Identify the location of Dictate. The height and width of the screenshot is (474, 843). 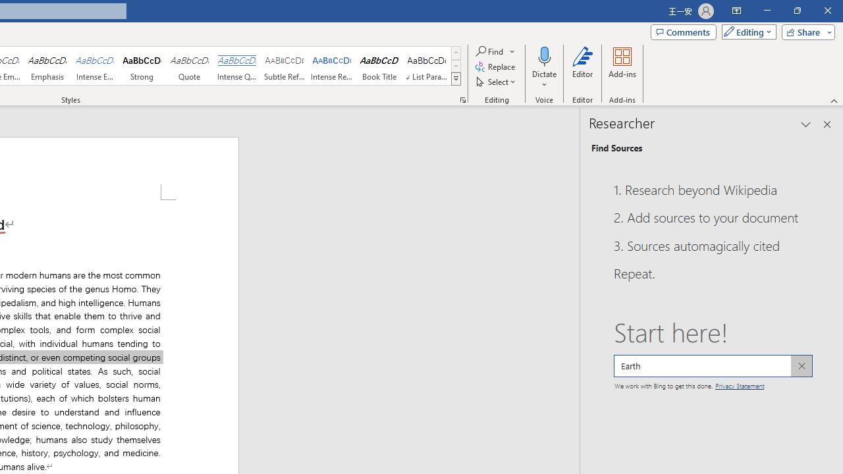
(544, 55).